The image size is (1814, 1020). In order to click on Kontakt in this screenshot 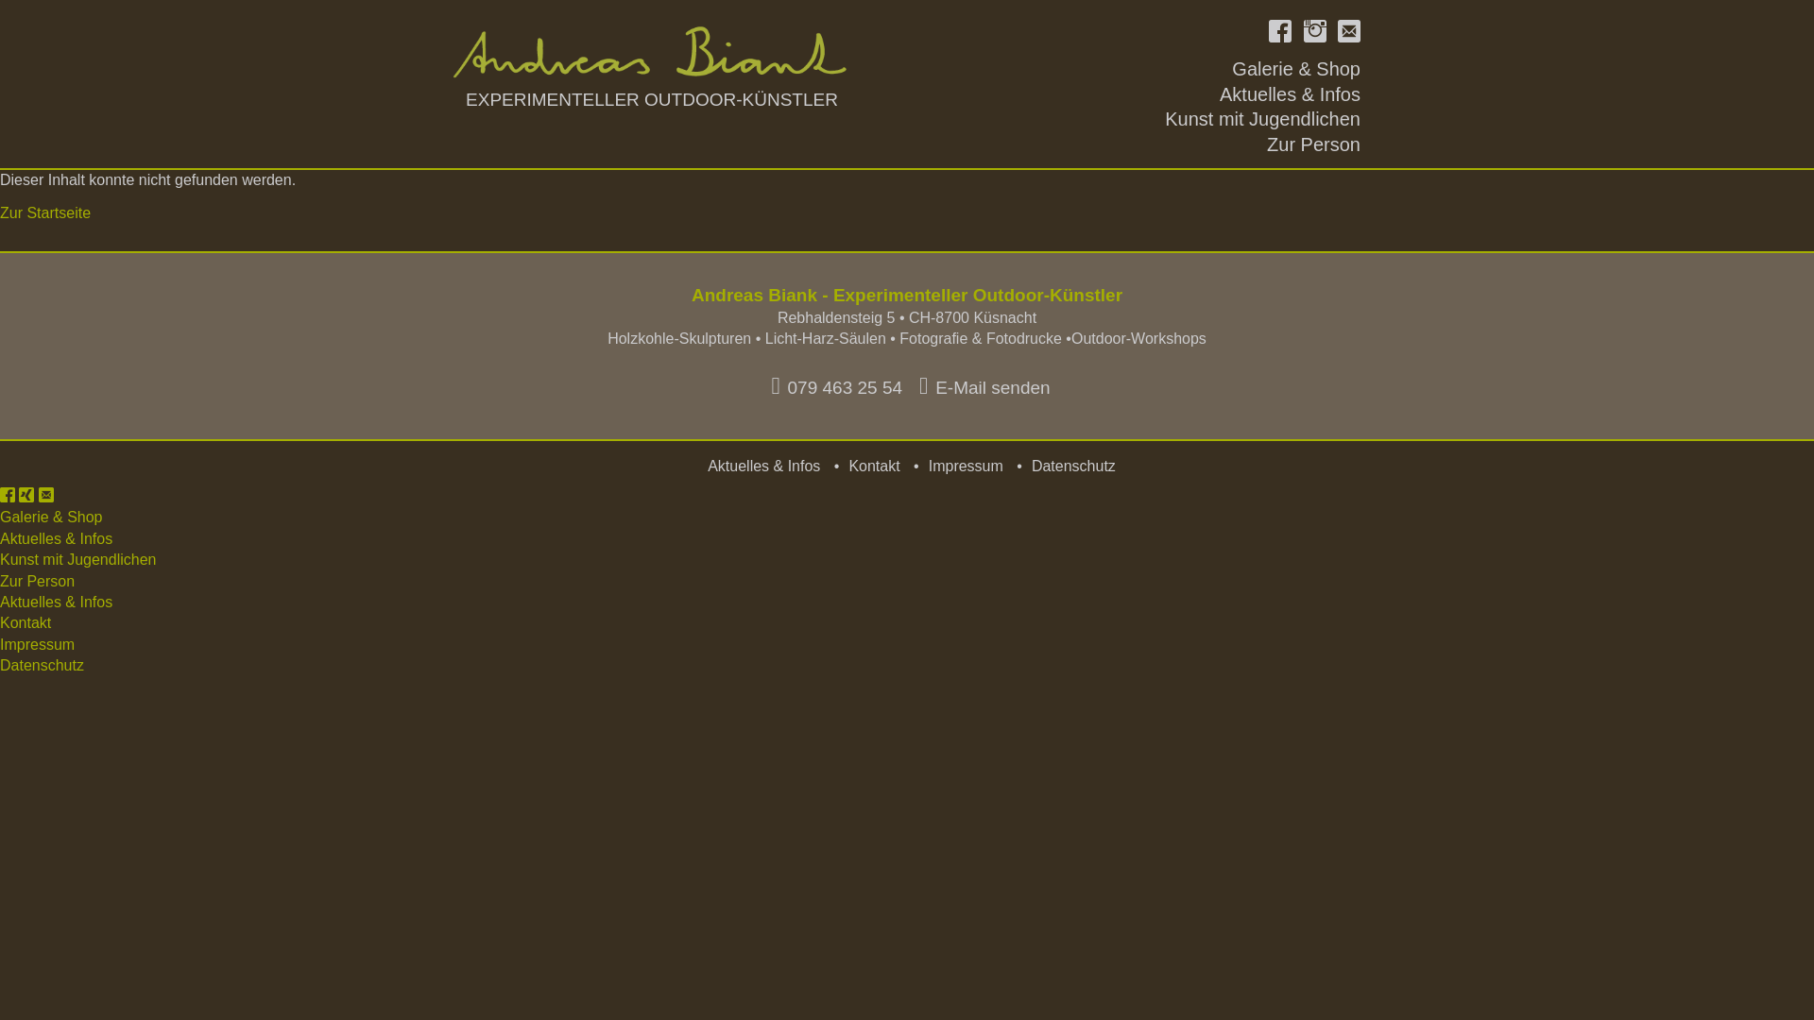, I will do `click(26, 623)`.